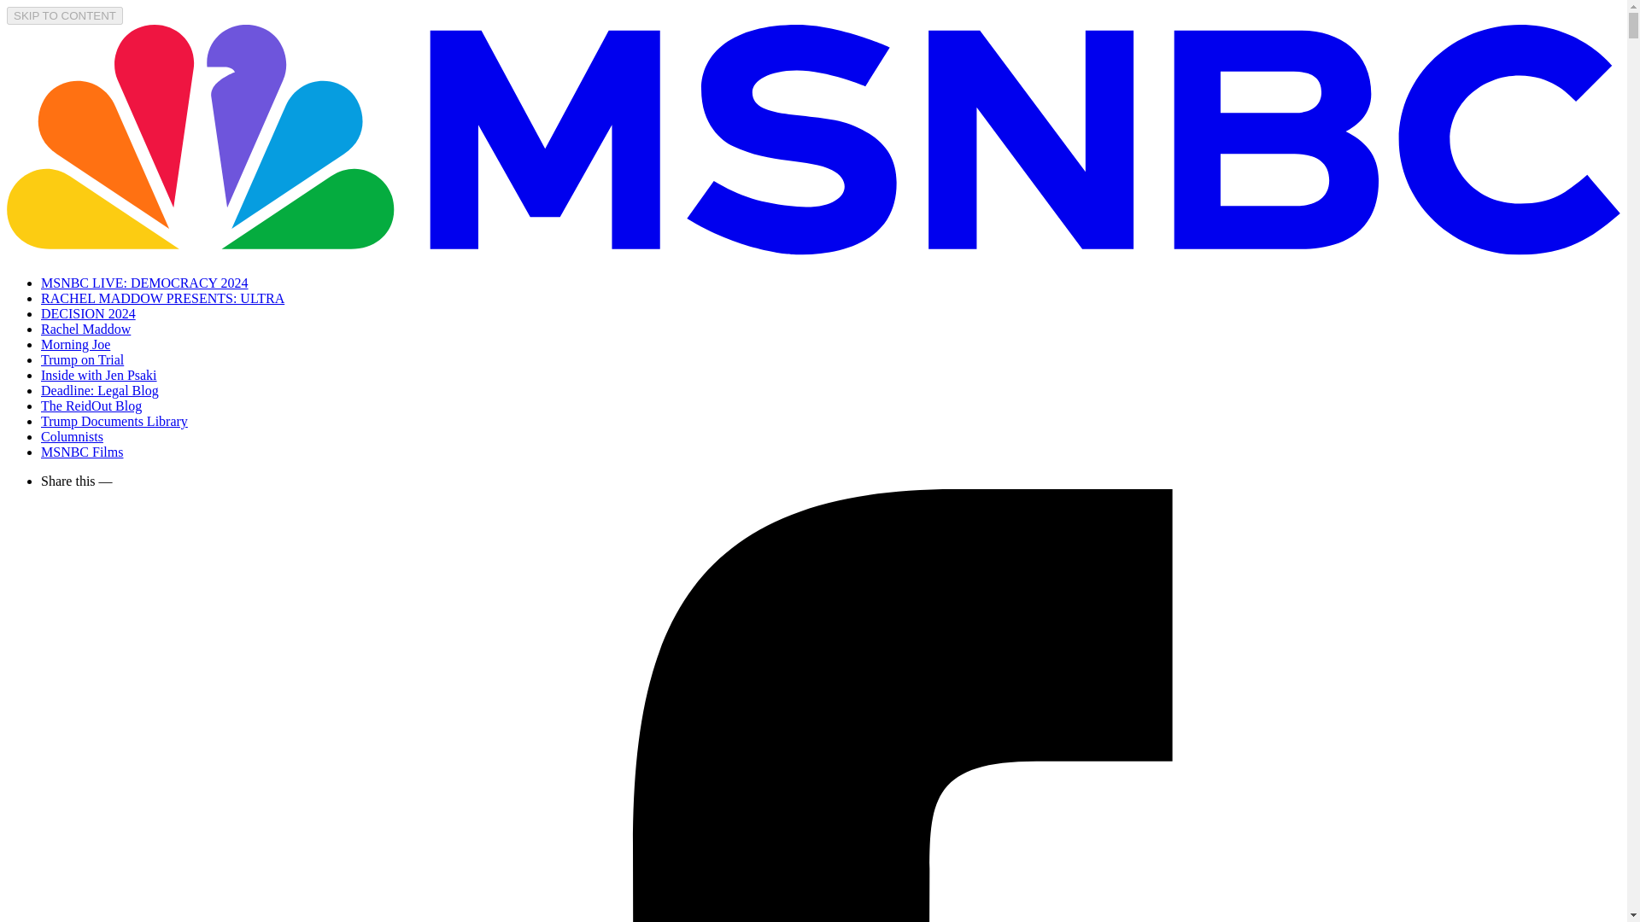 The width and height of the screenshot is (1640, 922). Describe the element at coordinates (145, 283) in the screenshot. I see `MSNBC LIVE: DEMOCRACY 2024` at that location.